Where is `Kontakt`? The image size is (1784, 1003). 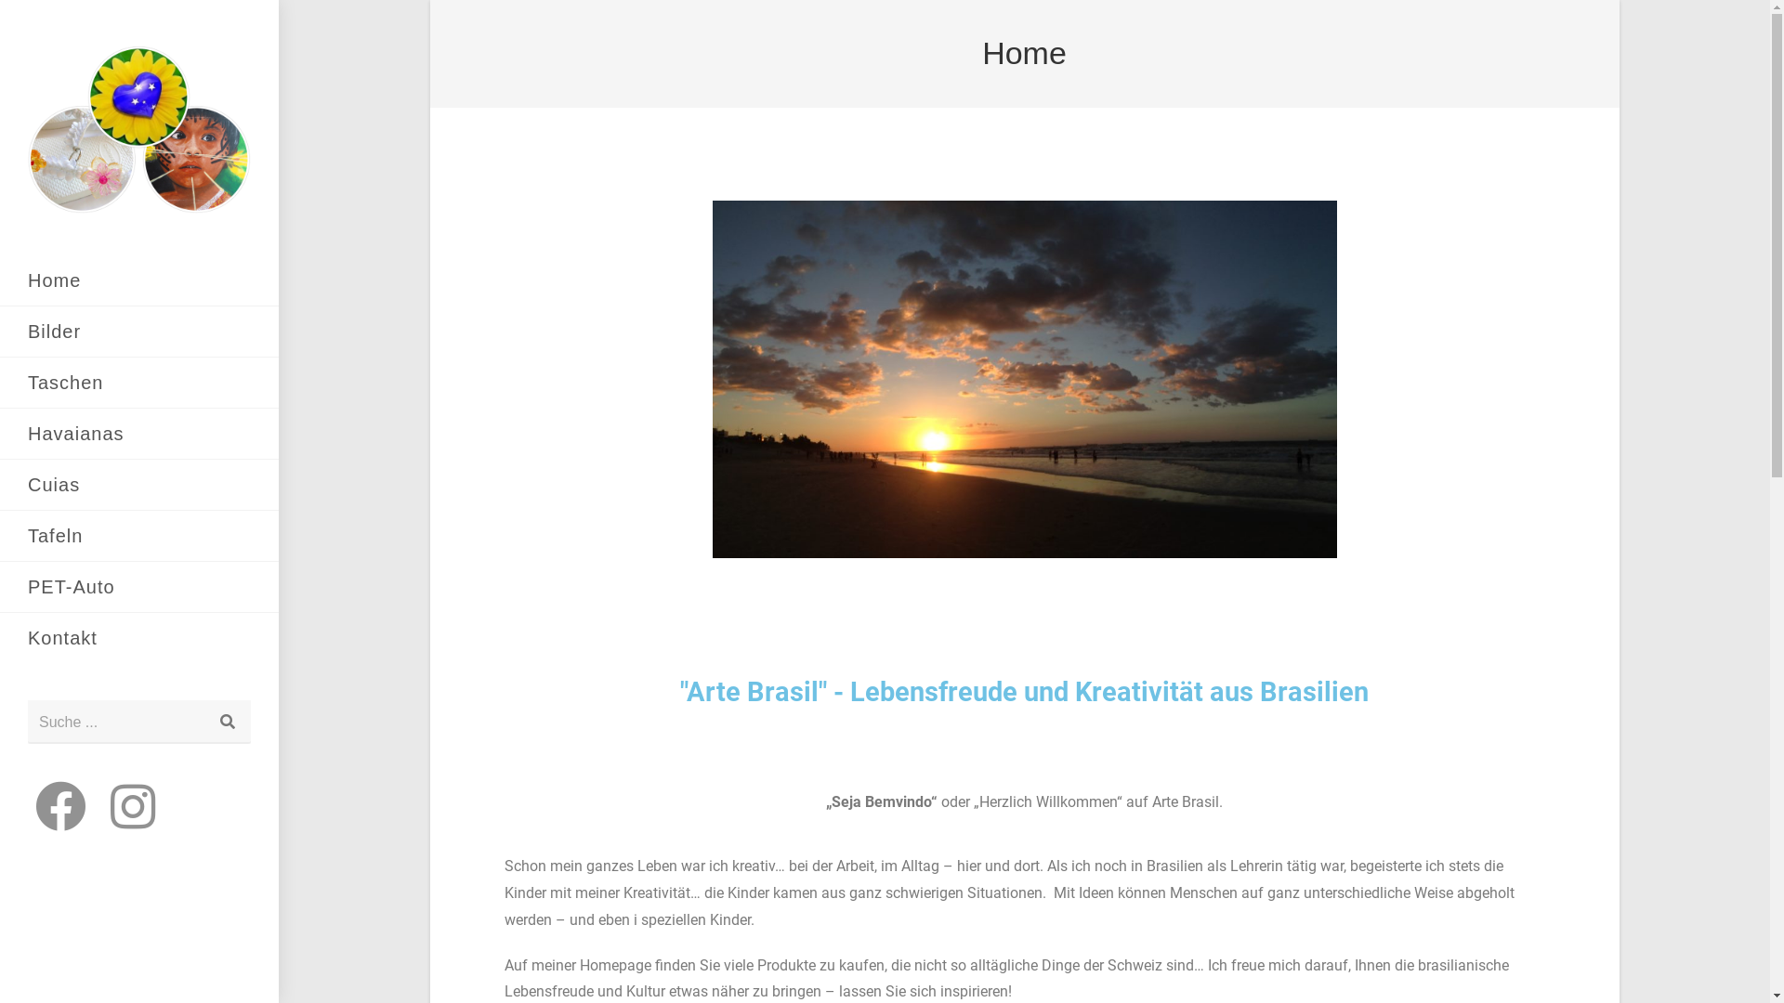 Kontakt is located at coordinates (139, 638).